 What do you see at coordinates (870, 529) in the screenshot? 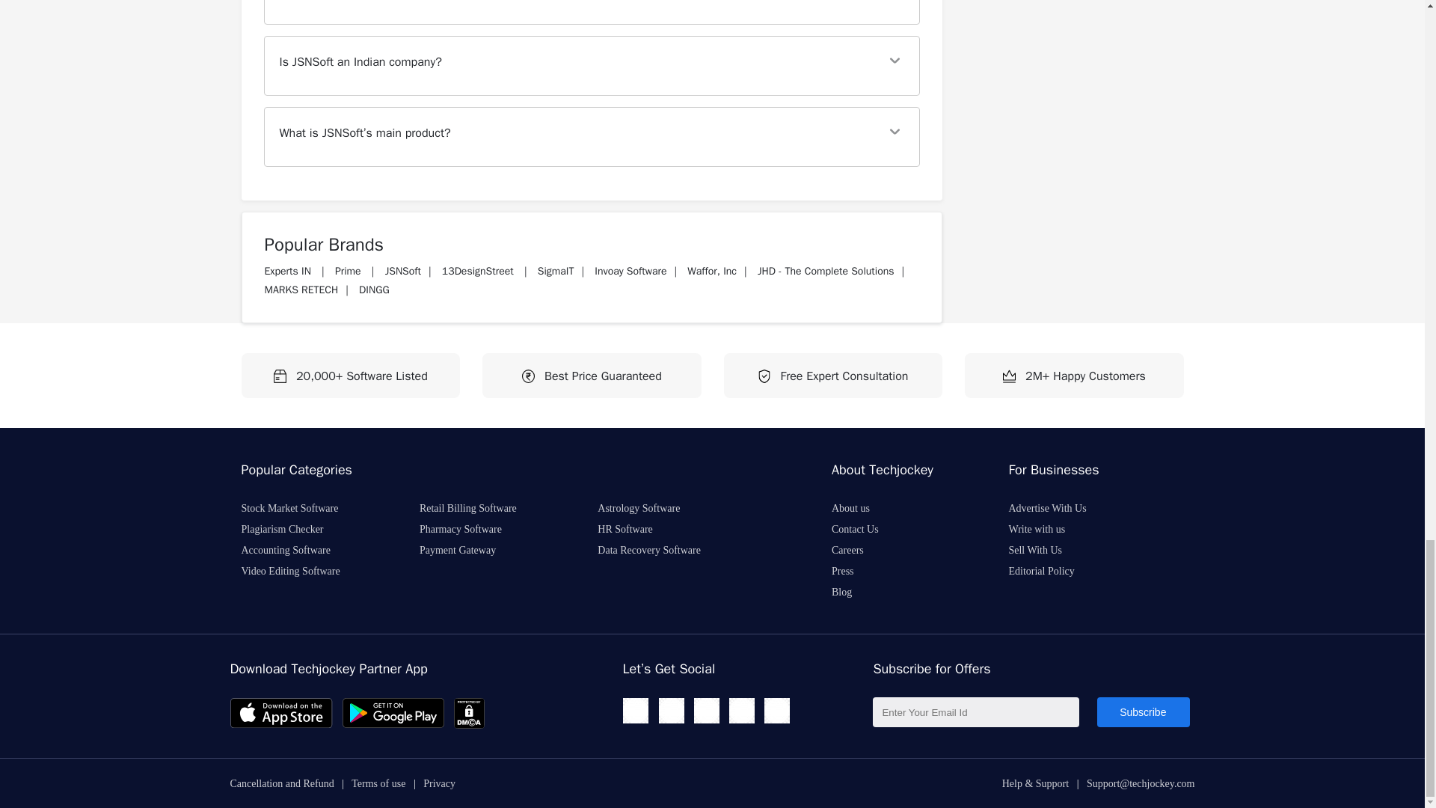
I see `Contact Us` at bounding box center [870, 529].